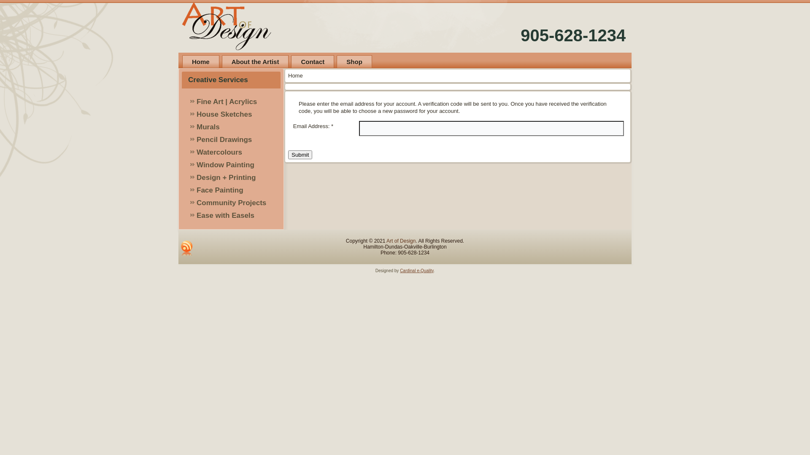  What do you see at coordinates (231, 178) in the screenshot?
I see `Design + Printing` at bounding box center [231, 178].